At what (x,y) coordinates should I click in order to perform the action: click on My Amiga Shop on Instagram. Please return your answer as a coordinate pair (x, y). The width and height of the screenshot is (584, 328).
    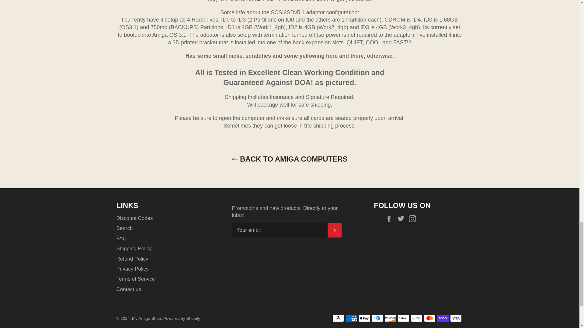
    Looking at the image, I should click on (414, 219).